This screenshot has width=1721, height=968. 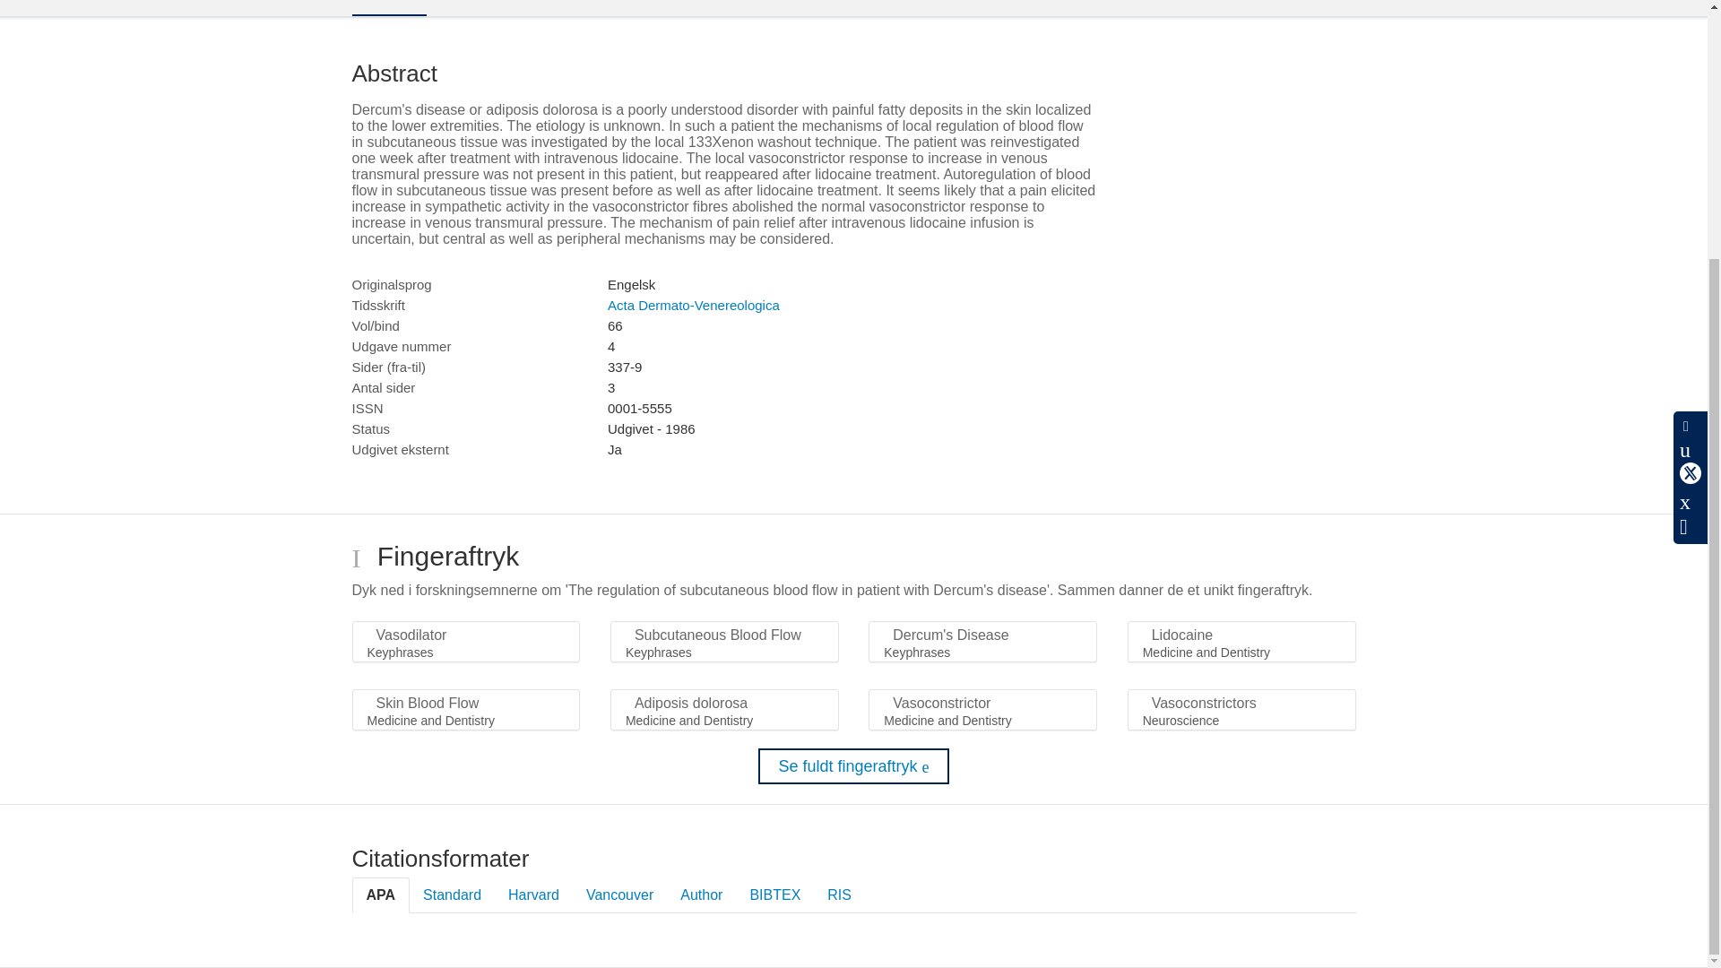 What do you see at coordinates (493, 7) in the screenshot?
I see `Fingeraftryk` at bounding box center [493, 7].